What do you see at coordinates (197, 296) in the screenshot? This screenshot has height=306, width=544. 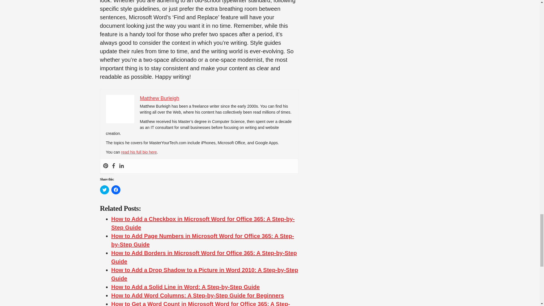 I see `How to Add Word Columns: A Step-by-Step Guide for Beginners` at bounding box center [197, 296].